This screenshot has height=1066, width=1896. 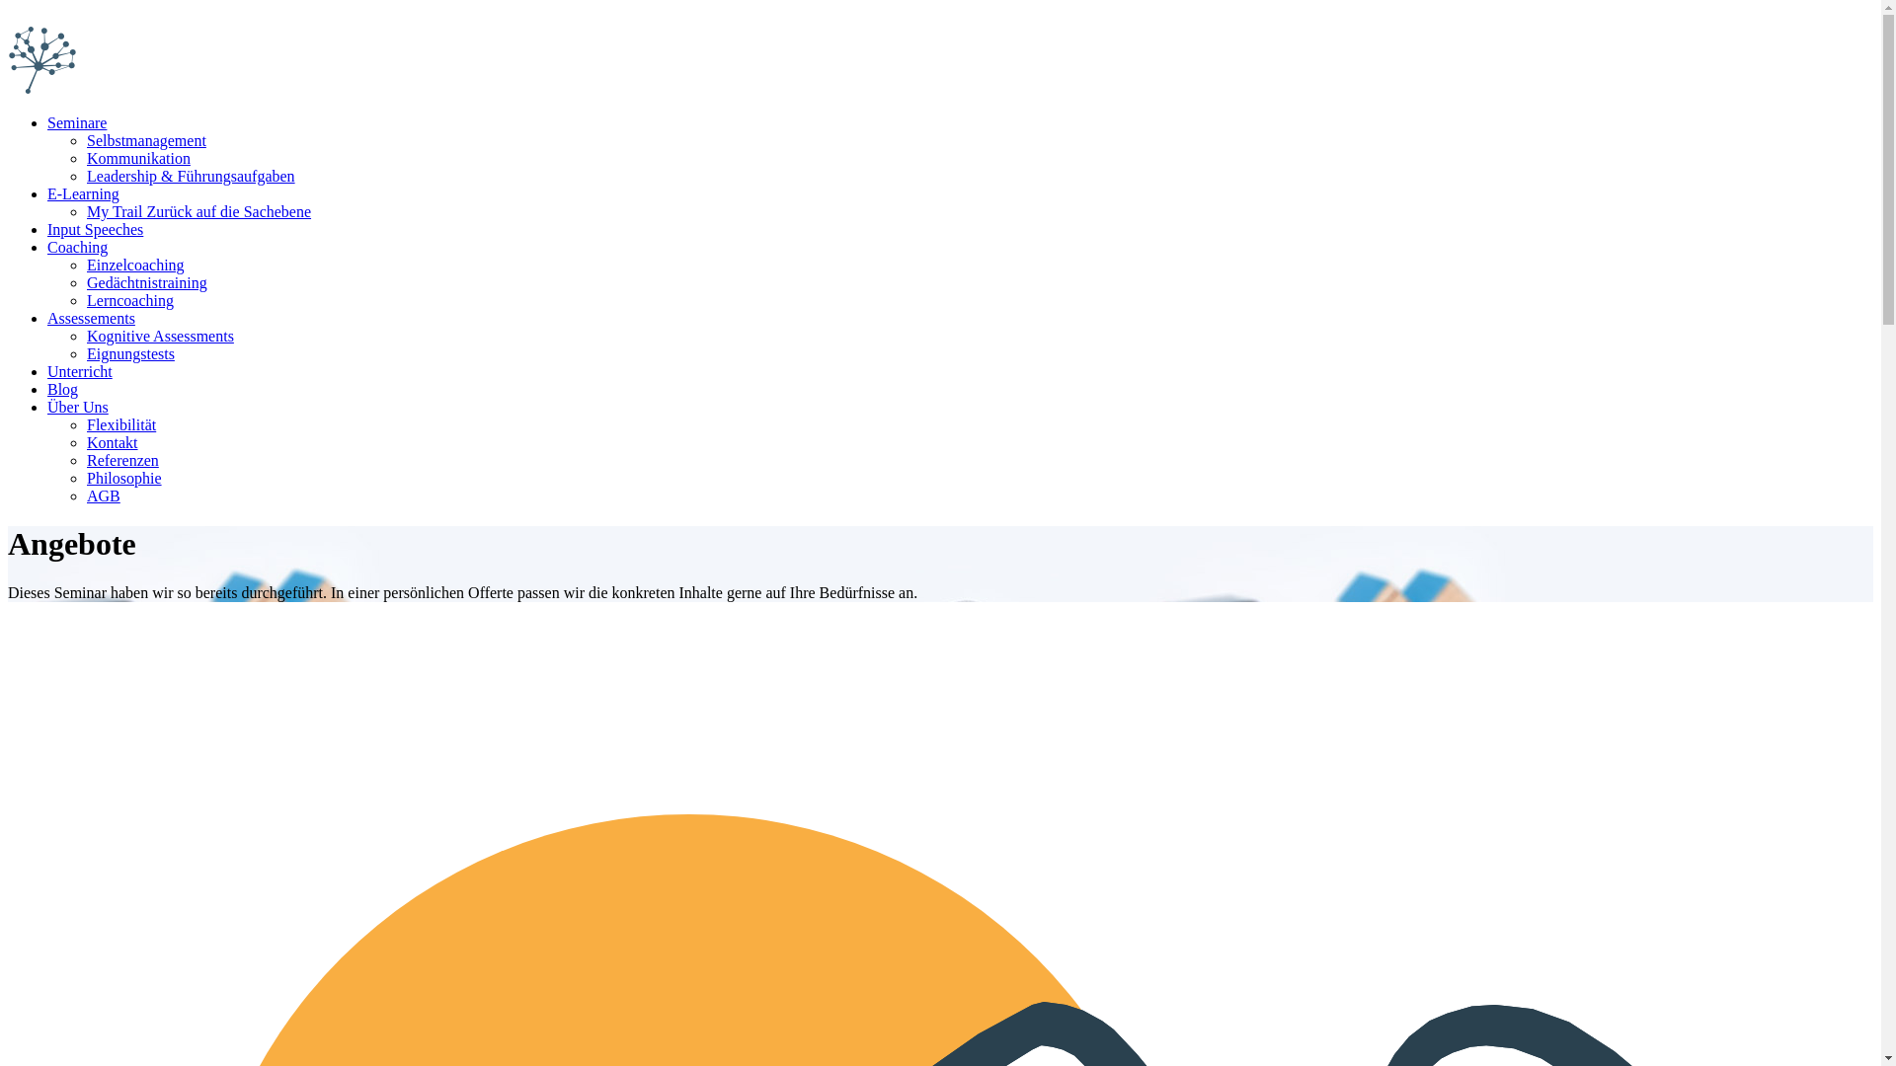 What do you see at coordinates (138, 158) in the screenshot?
I see `Kommunikation` at bounding box center [138, 158].